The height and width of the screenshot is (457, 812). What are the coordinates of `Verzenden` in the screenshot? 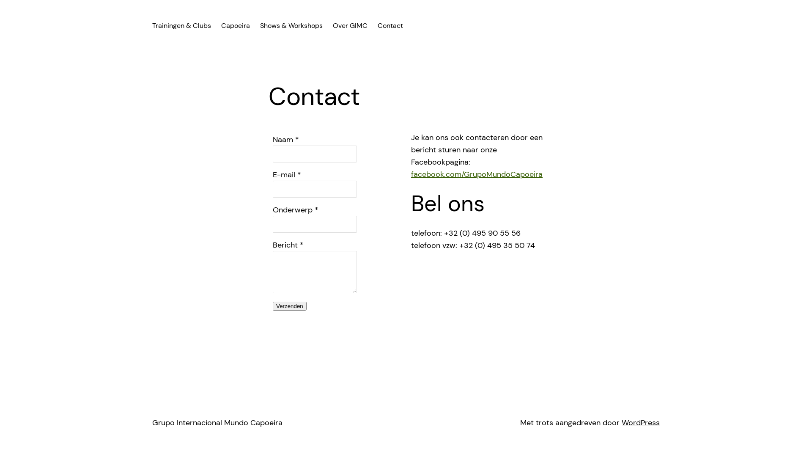 It's located at (290, 306).